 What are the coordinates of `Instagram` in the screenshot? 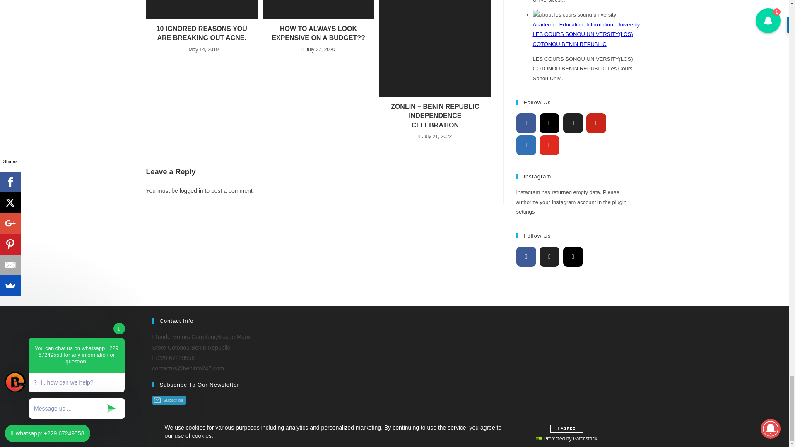 It's located at (549, 123).